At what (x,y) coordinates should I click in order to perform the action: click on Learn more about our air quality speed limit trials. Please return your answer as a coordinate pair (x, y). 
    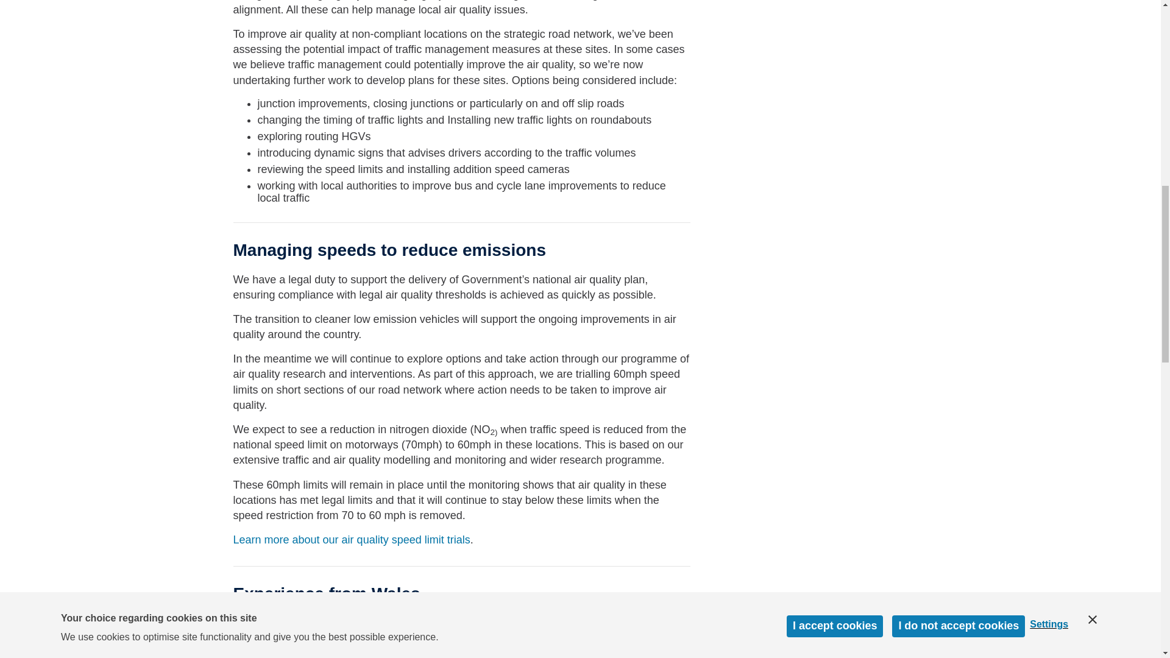
    Looking at the image, I should click on (351, 540).